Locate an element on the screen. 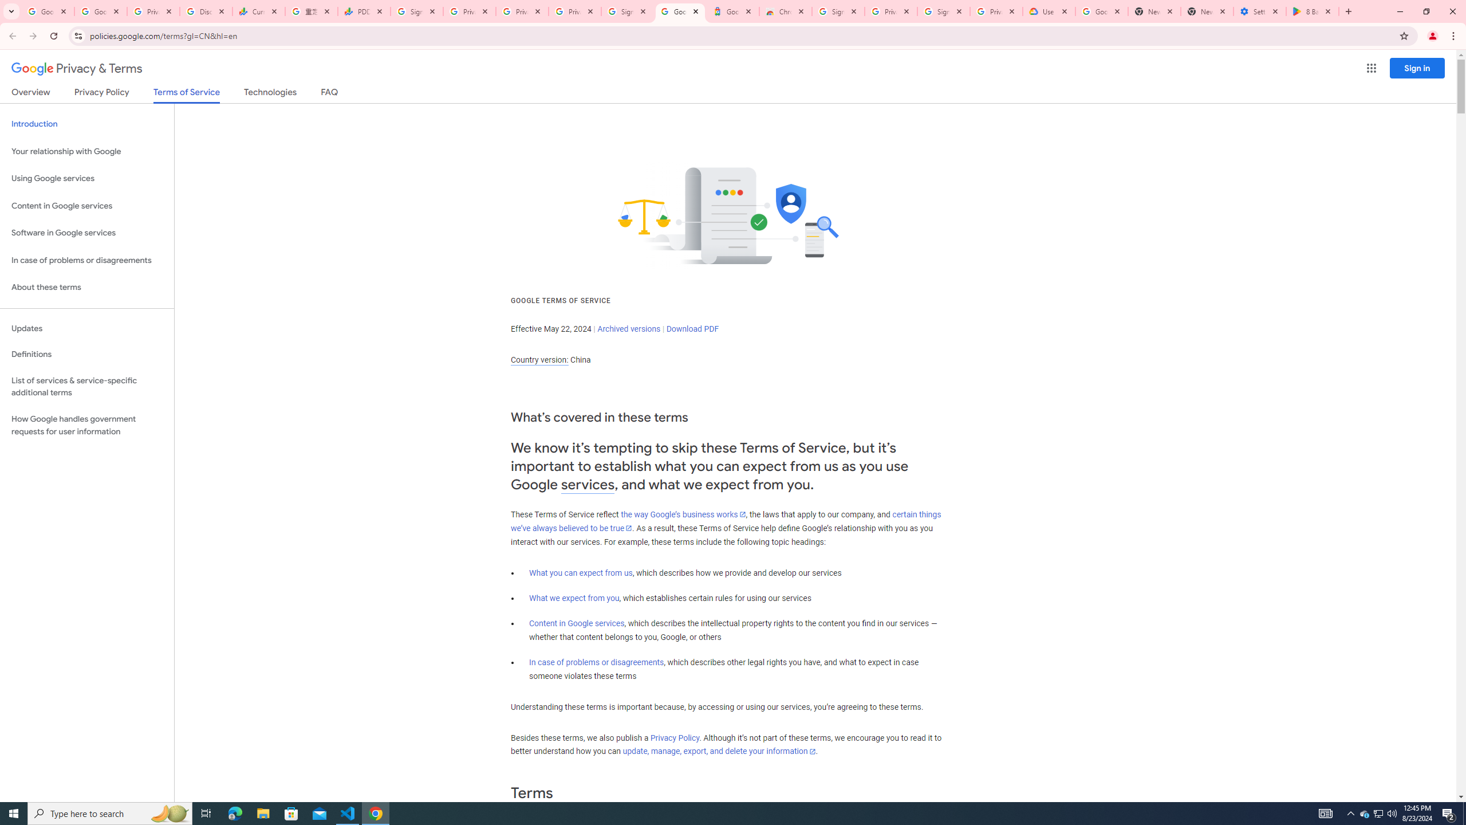  PDD Holdings Inc - ADR (PDD) Price & News - Google Finance is located at coordinates (364, 11).